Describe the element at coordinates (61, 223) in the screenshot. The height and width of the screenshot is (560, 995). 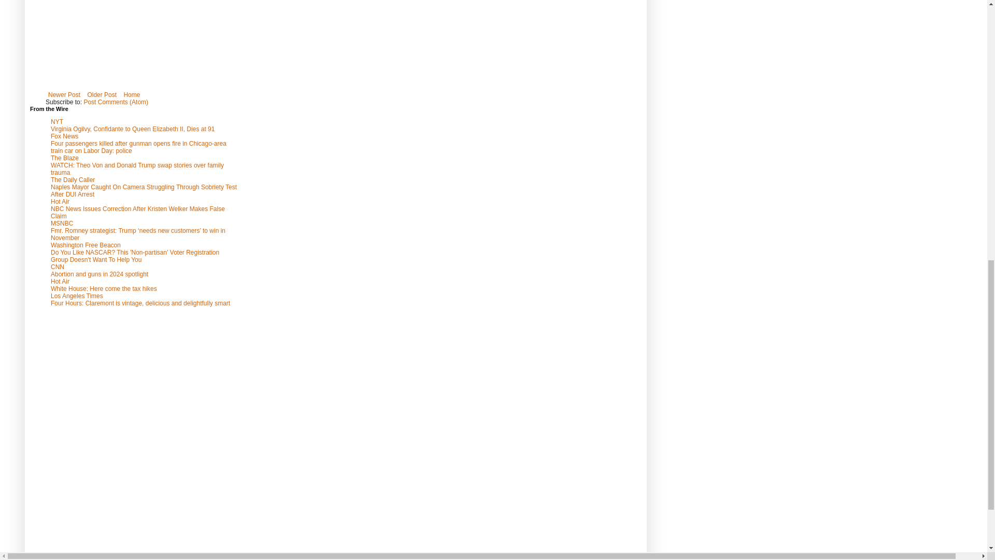
I see `MSNBC` at that location.